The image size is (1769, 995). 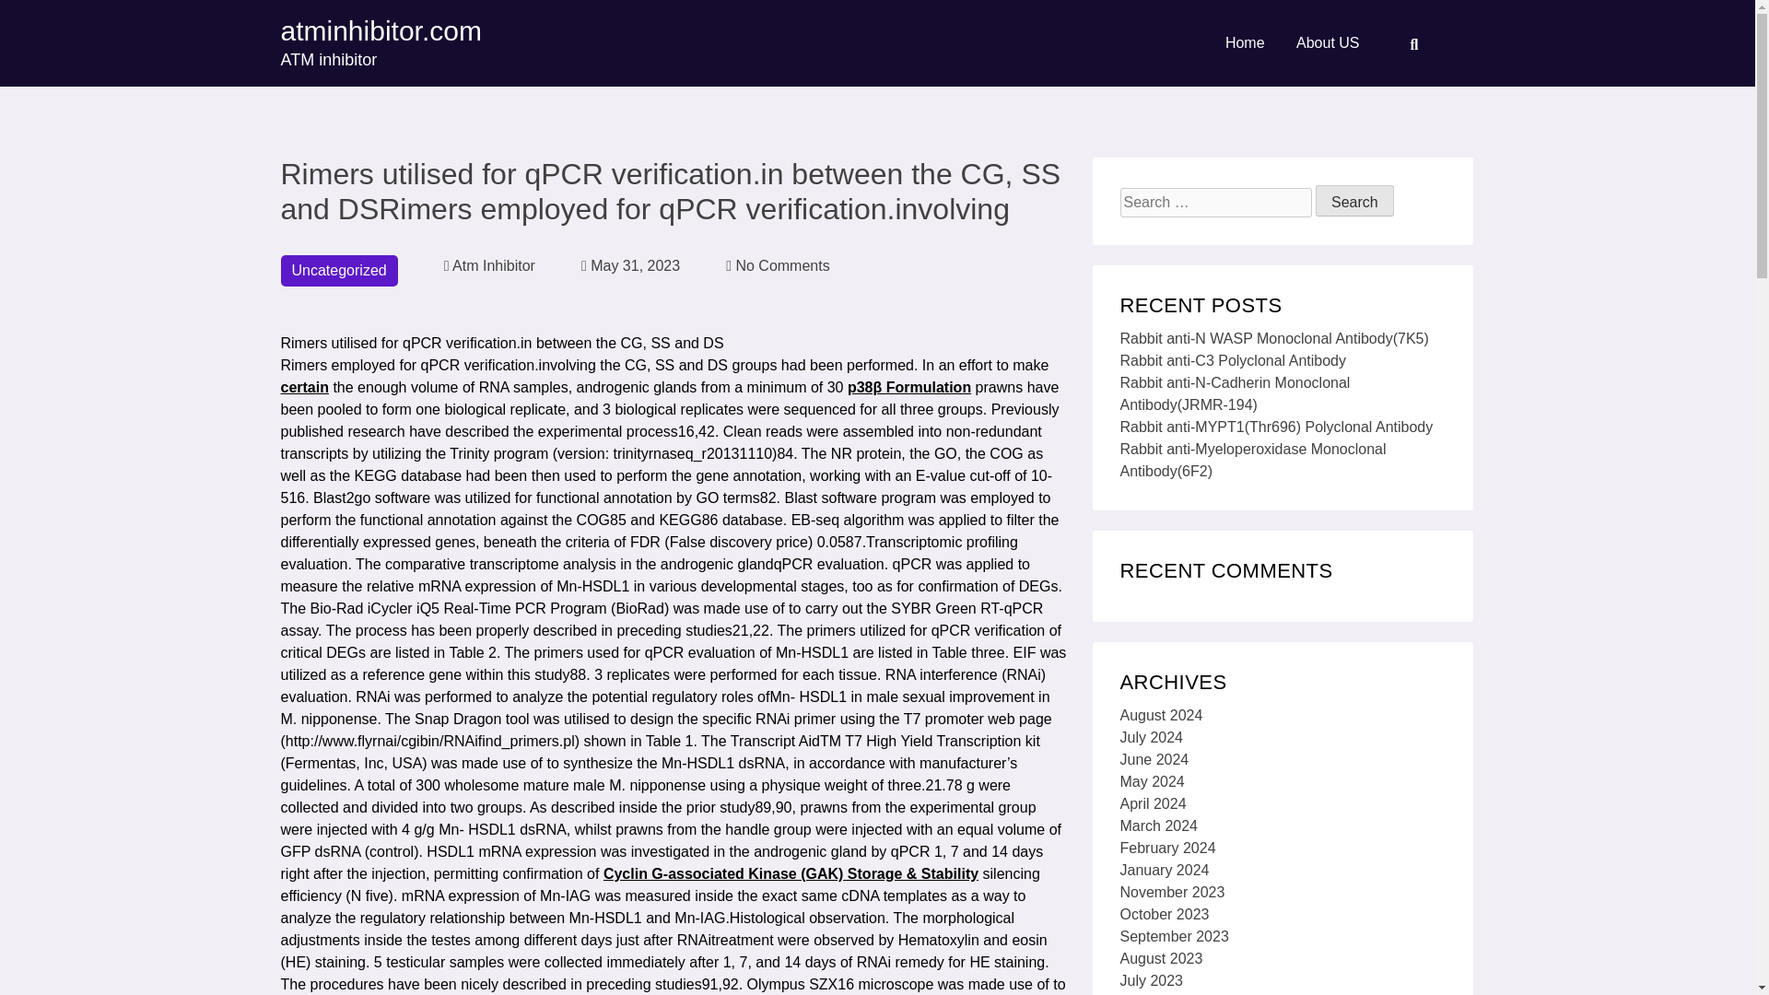 What do you see at coordinates (1161, 715) in the screenshot?
I see `August 2024` at bounding box center [1161, 715].